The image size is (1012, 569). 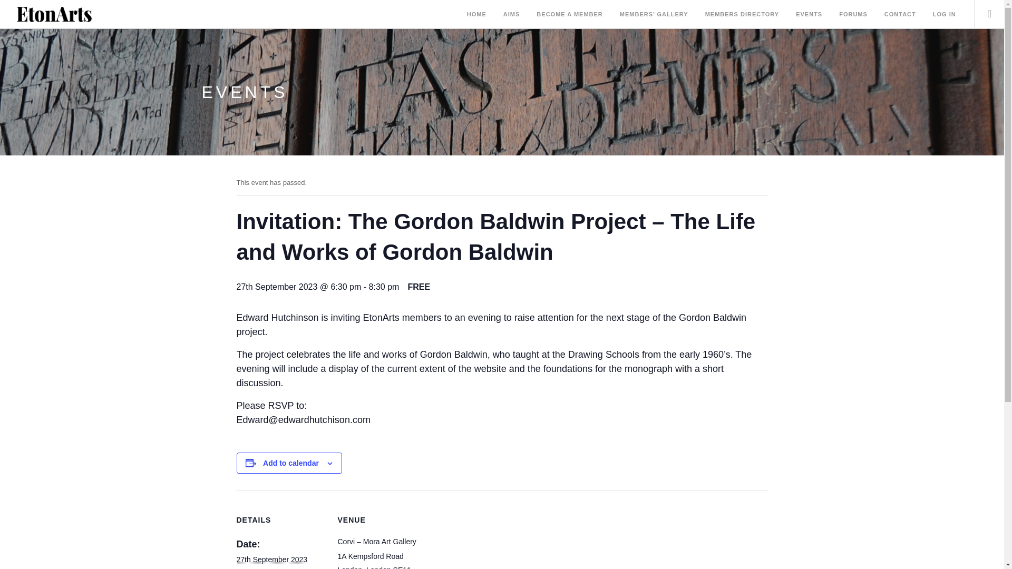 I want to click on BECOME A MEMBER, so click(x=569, y=15).